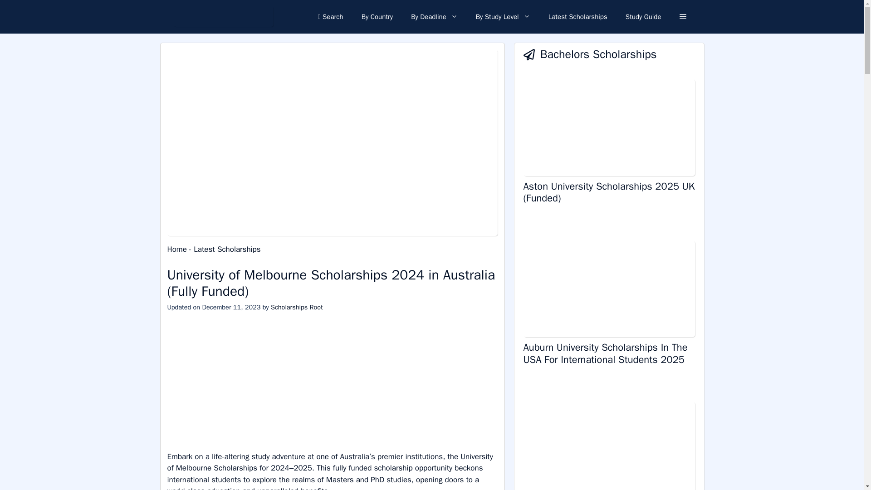 The image size is (871, 490). What do you see at coordinates (377, 17) in the screenshot?
I see `By Country` at bounding box center [377, 17].